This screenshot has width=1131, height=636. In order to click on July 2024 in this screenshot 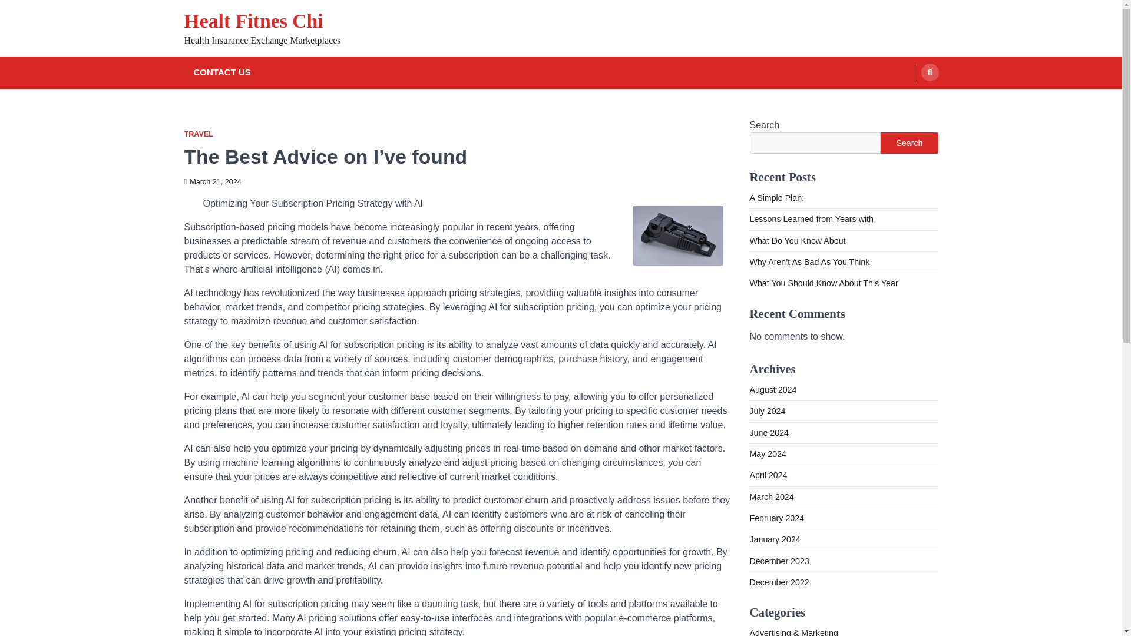, I will do `click(767, 411)`.